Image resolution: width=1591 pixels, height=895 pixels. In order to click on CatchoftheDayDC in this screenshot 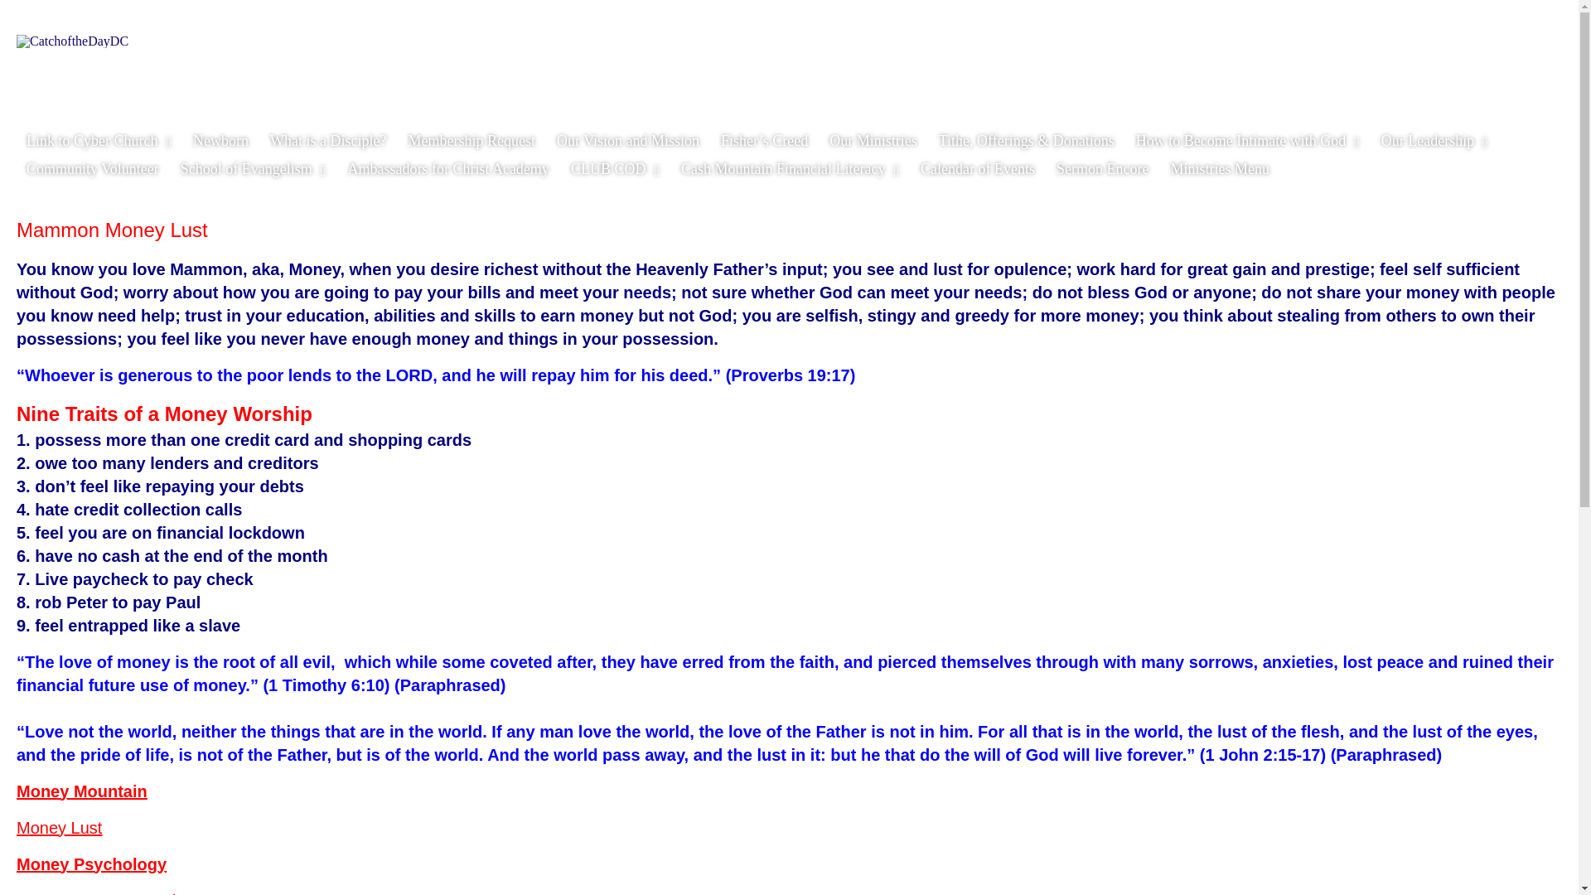, I will do `click(72, 41)`.